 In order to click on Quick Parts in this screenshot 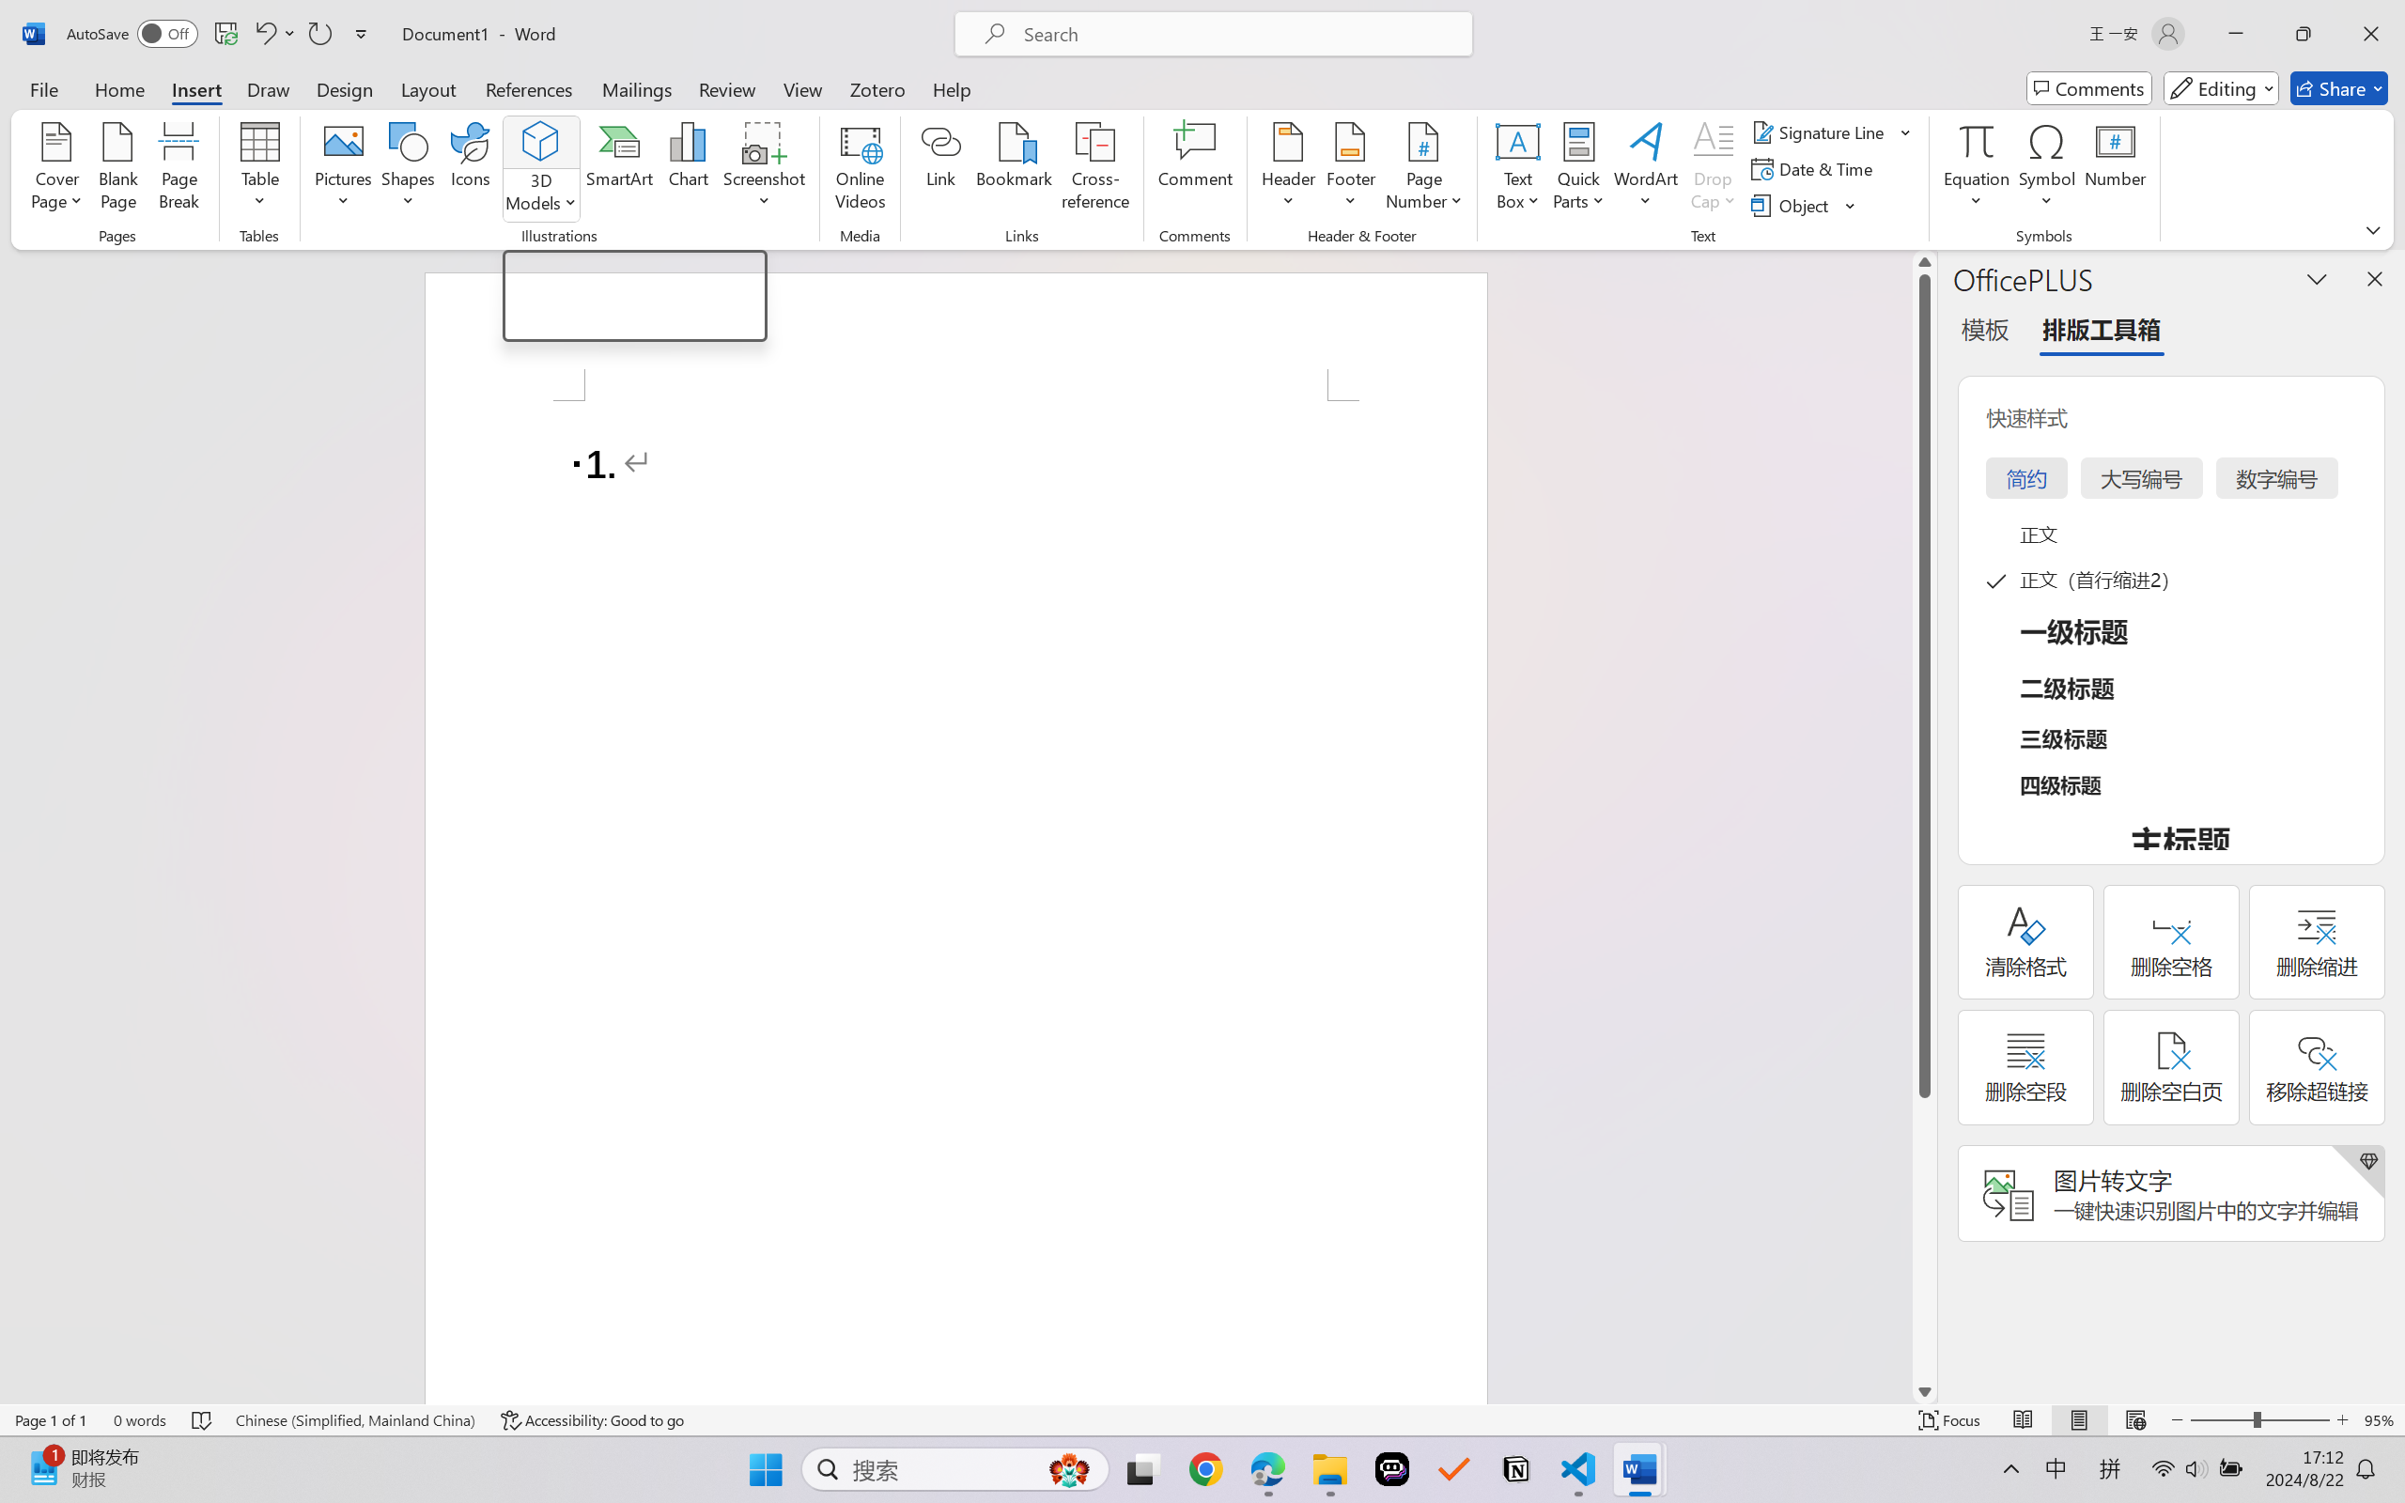, I will do `click(1580, 169)`.